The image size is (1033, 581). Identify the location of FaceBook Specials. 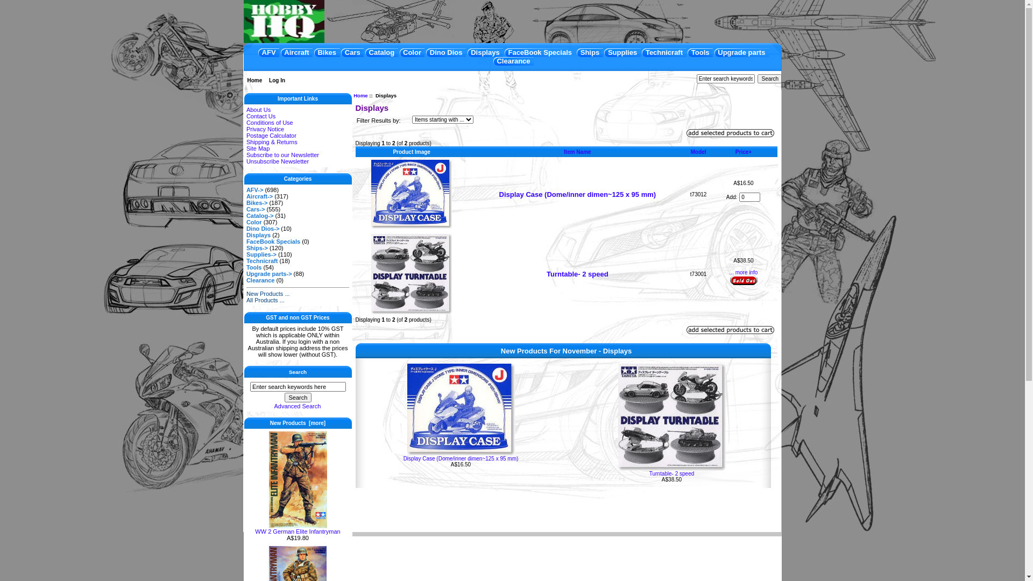
(540, 53).